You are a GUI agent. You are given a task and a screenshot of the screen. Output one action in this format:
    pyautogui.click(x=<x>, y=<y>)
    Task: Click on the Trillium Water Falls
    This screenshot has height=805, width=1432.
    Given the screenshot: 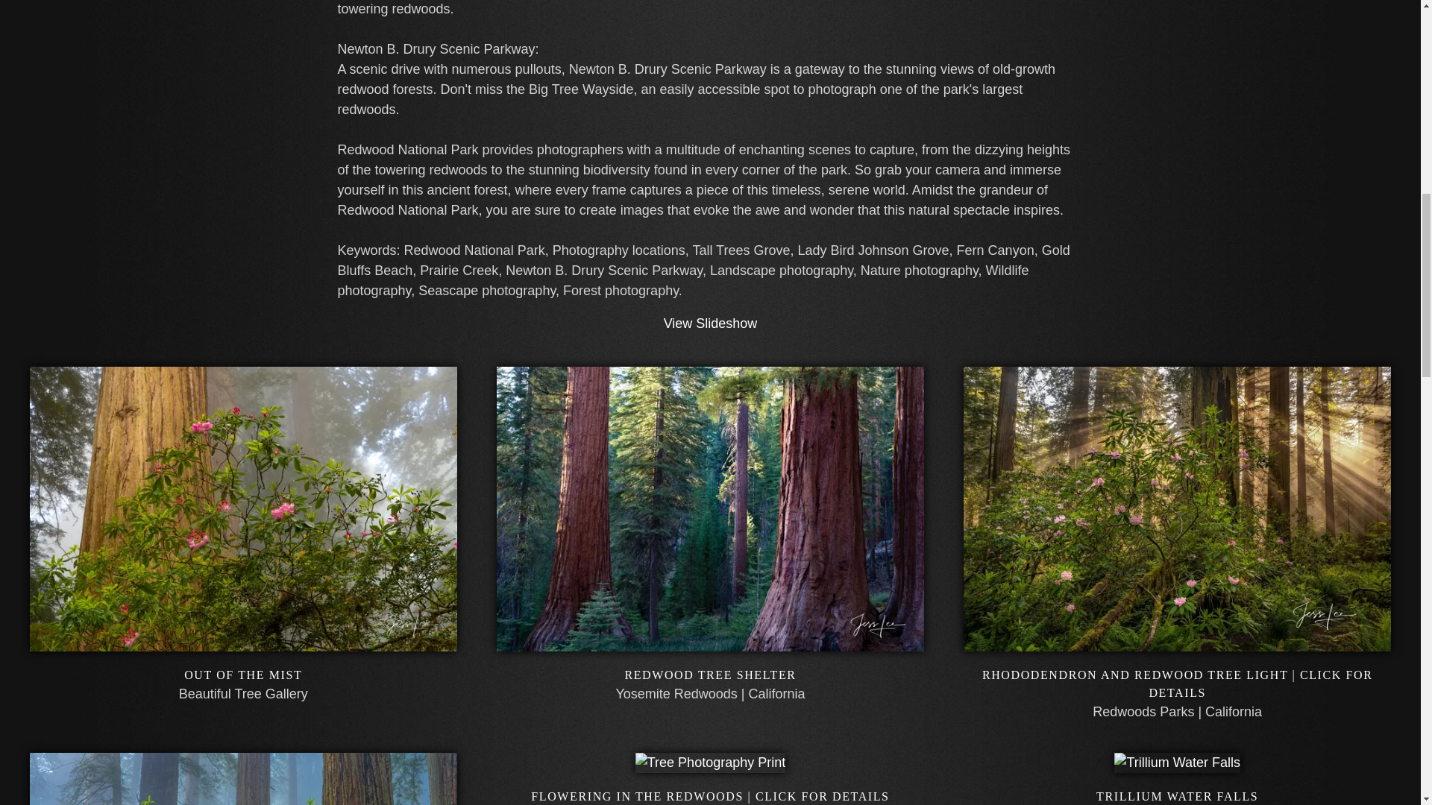 What is the action you would take?
    pyautogui.click(x=1177, y=796)
    